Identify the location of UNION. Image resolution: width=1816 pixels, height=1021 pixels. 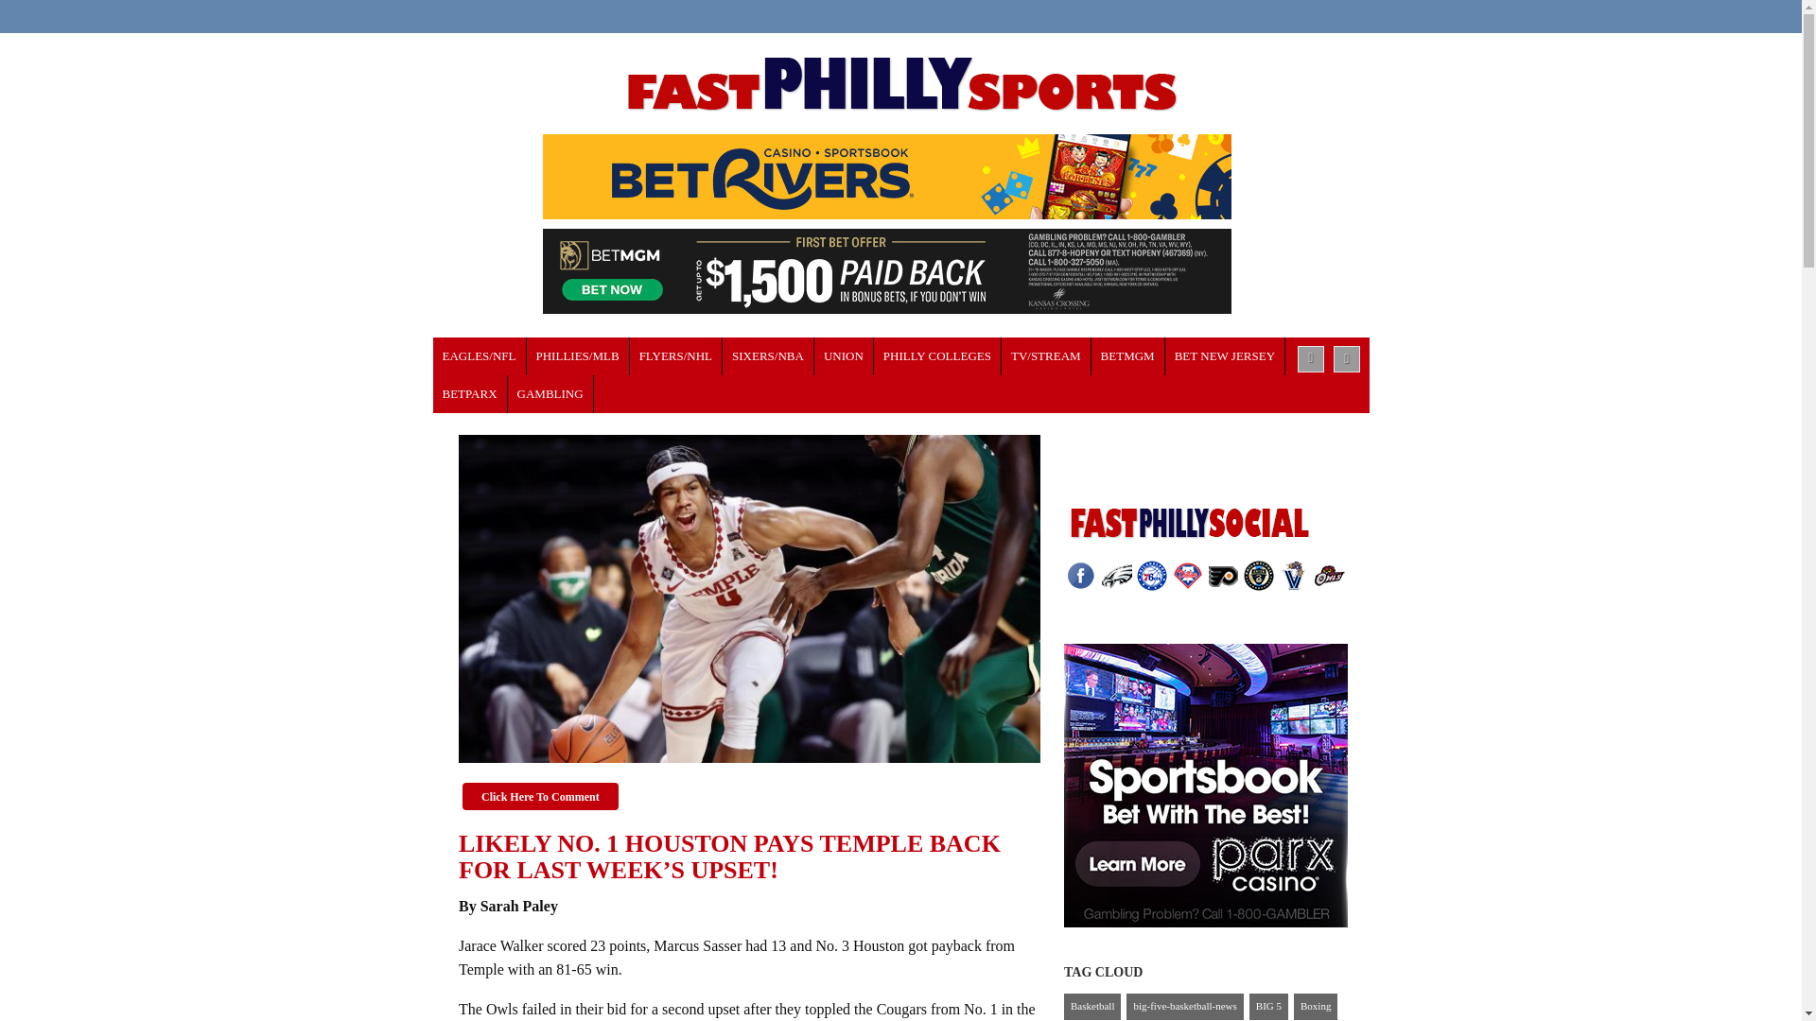
(844, 356).